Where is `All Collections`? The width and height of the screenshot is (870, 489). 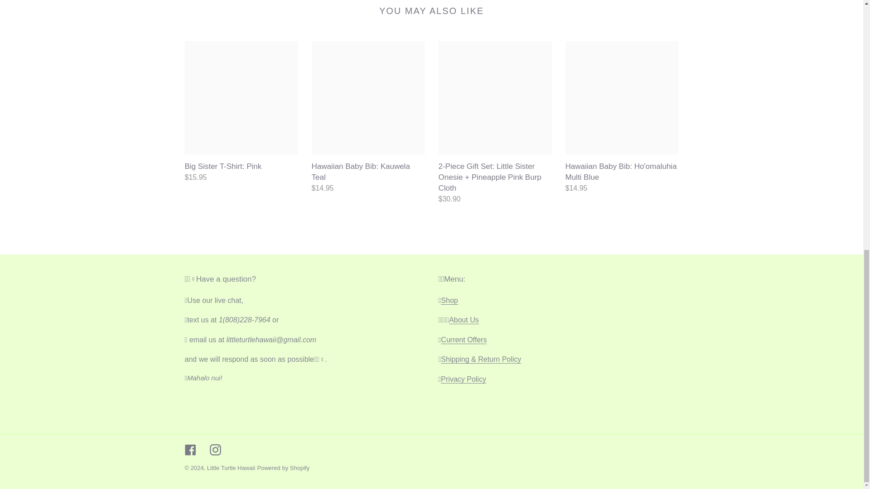 All Collections is located at coordinates (449, 300).